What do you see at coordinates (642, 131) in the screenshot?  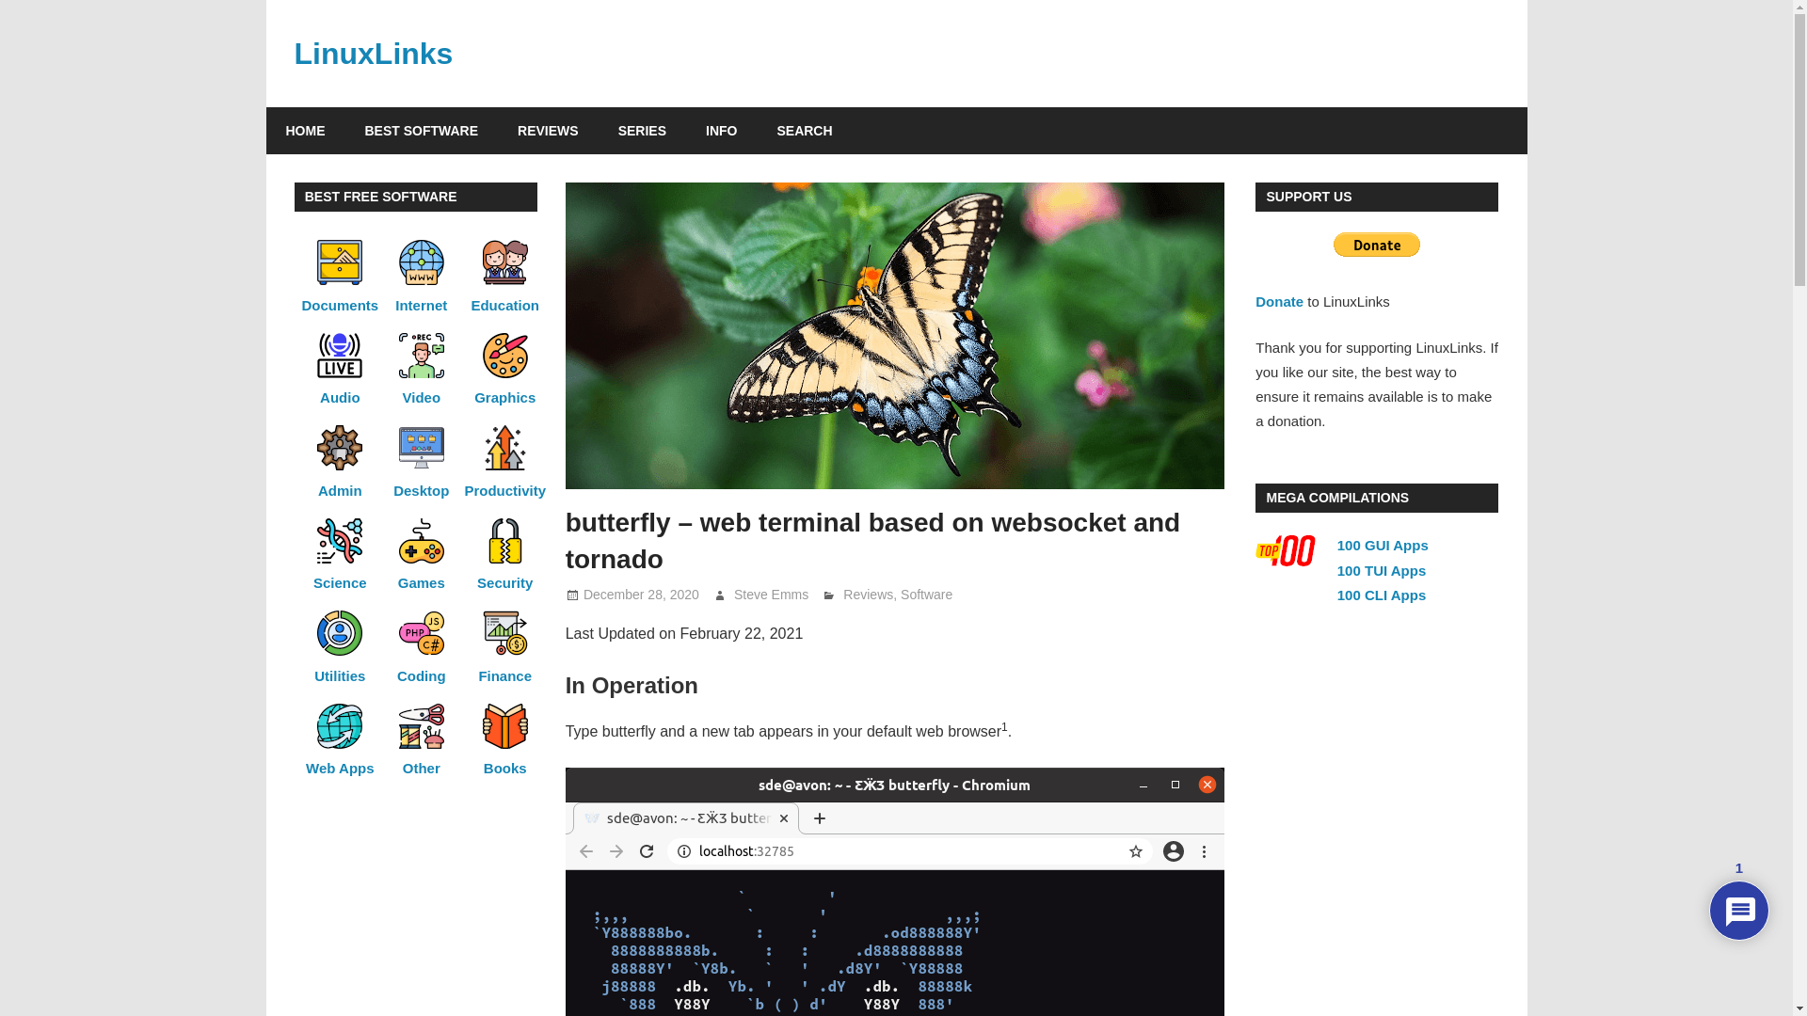 I see `SERIES` at bounding box center [642, 131].